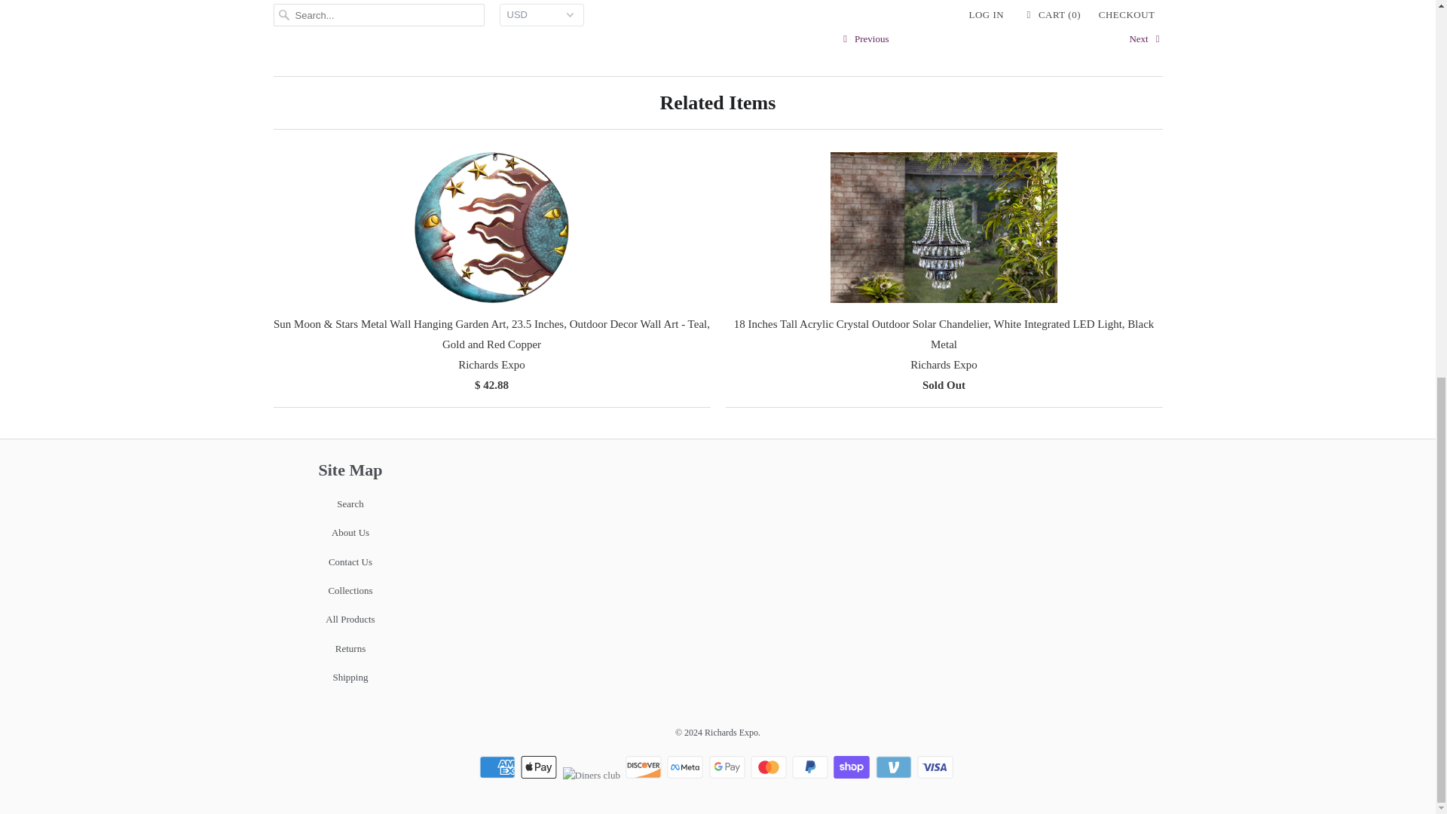 The width and height of the screenshot is (1447, 814). What do you see at coordinates (350, 532) in the screenshot?
I see `About Us` at bounding box center [350, 532].